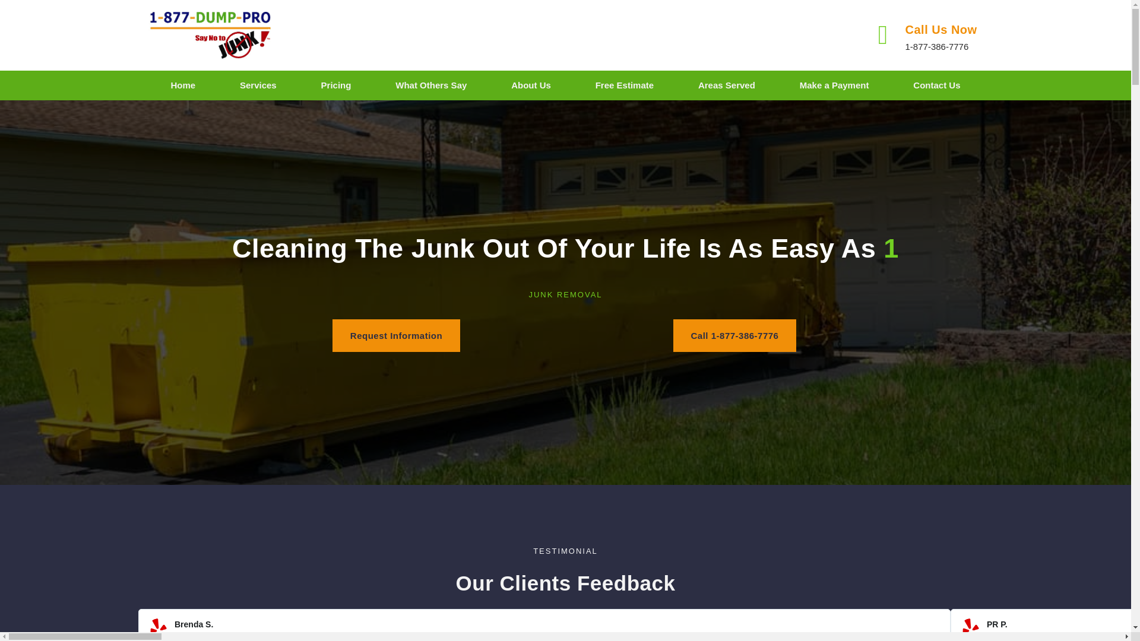 This screenshot has height=641, width=1140. I want to click on What Others Say, so click(431, 85).